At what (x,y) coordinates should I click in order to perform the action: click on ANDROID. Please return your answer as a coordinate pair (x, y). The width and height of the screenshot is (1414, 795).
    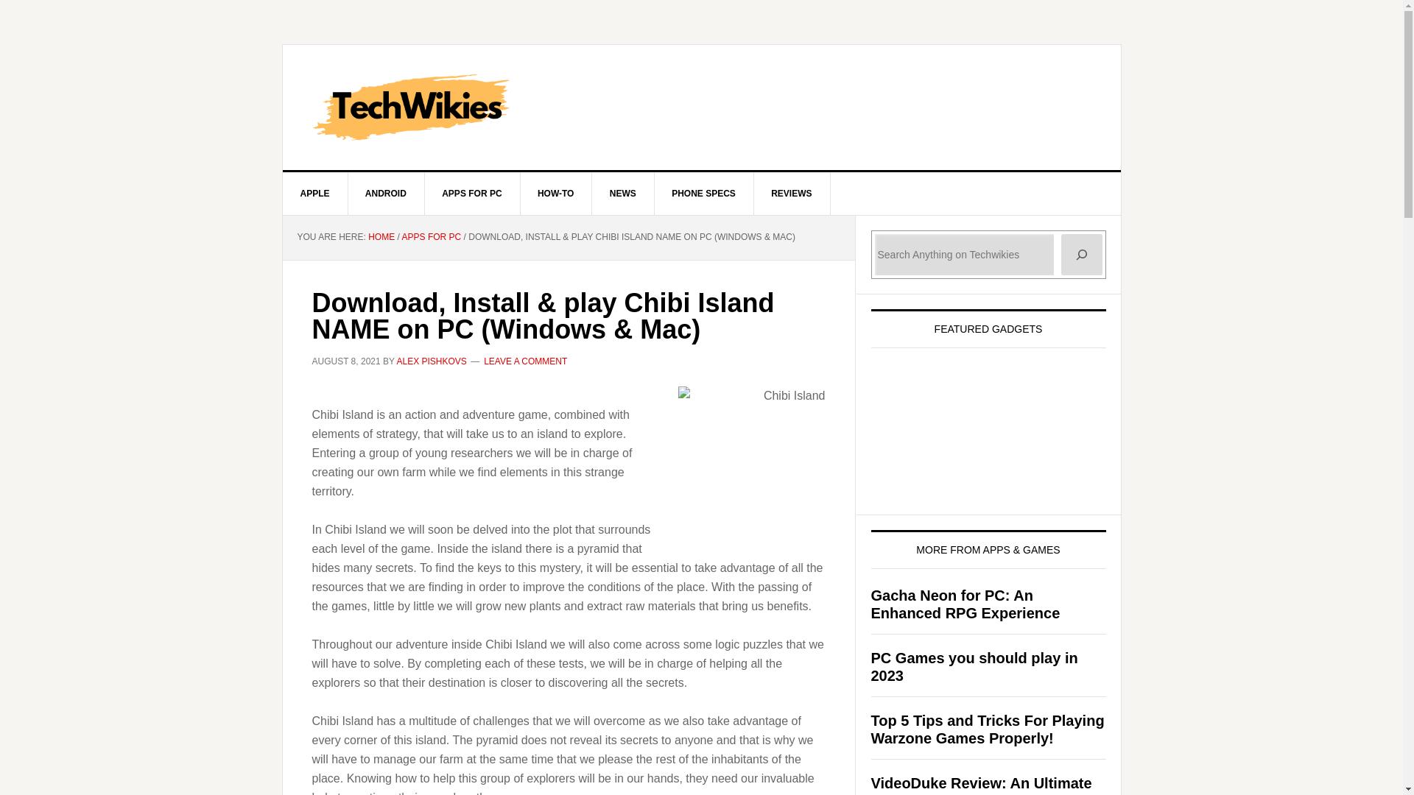
    Looking at the image, I should click on (386, 193).